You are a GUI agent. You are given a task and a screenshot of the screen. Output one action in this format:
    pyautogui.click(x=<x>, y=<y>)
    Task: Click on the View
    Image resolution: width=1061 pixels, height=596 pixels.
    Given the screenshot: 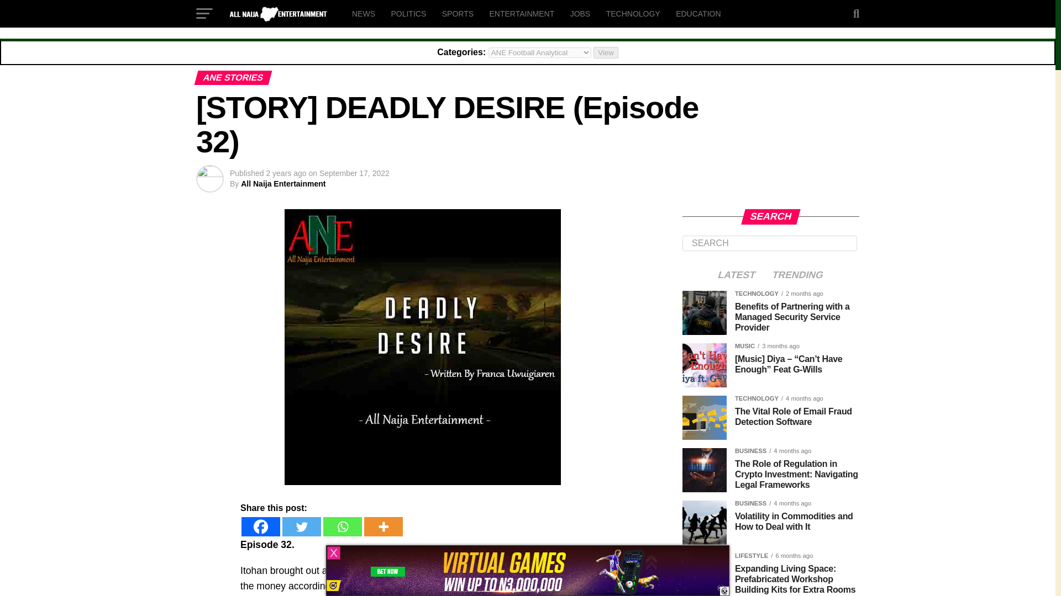 What is the action you would take?
    pyautogui.click(x=606, y=52)
    